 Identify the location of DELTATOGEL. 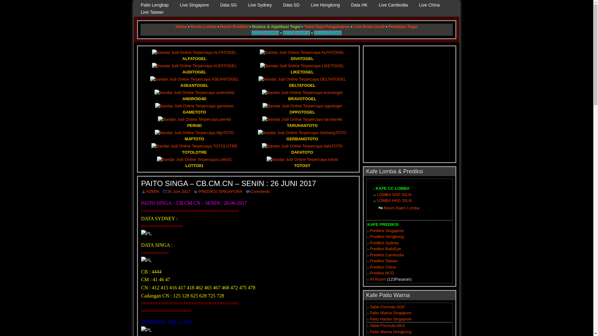
(302, 82).